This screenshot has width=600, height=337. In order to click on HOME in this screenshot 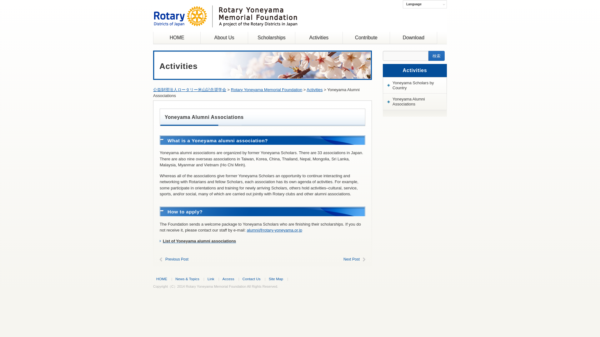, I will do `click(177, 38)`.